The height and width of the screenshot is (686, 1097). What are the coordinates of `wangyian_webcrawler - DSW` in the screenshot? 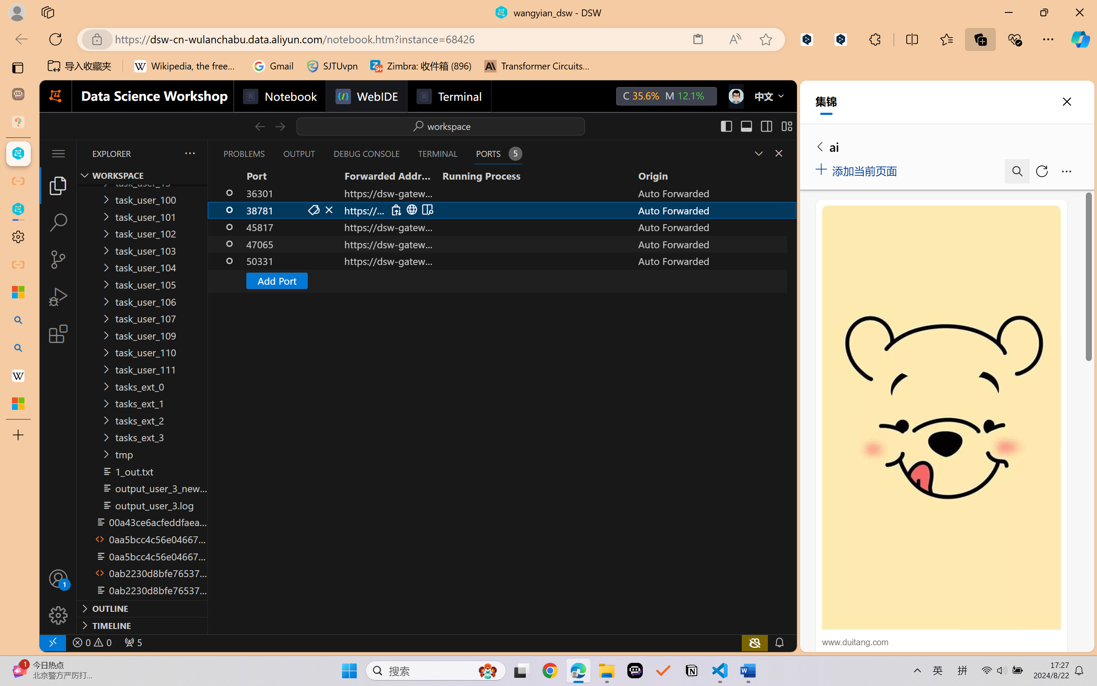 It's located at (18, 209).